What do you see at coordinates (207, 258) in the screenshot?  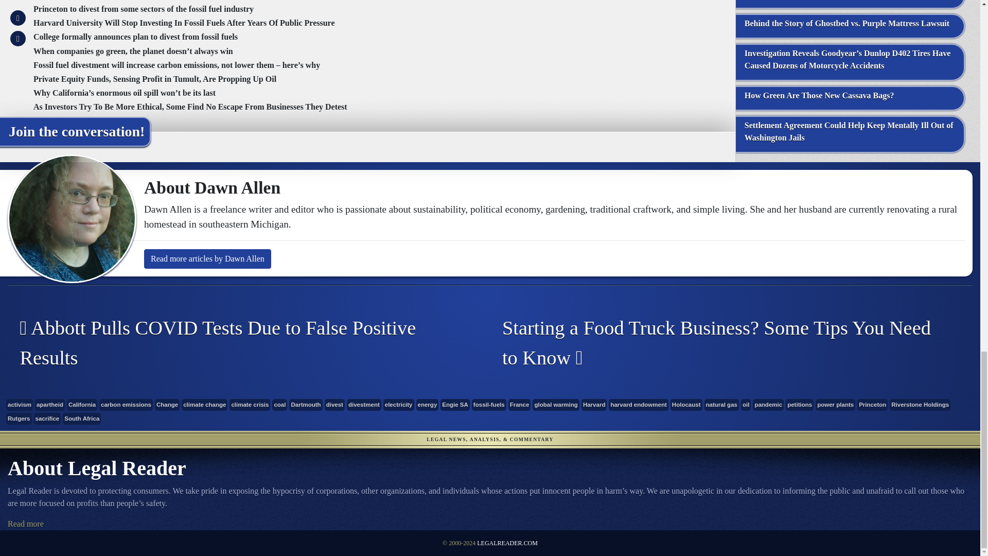 I see `Read more articles by Dawn Allen` at bounding box center [207, 258].